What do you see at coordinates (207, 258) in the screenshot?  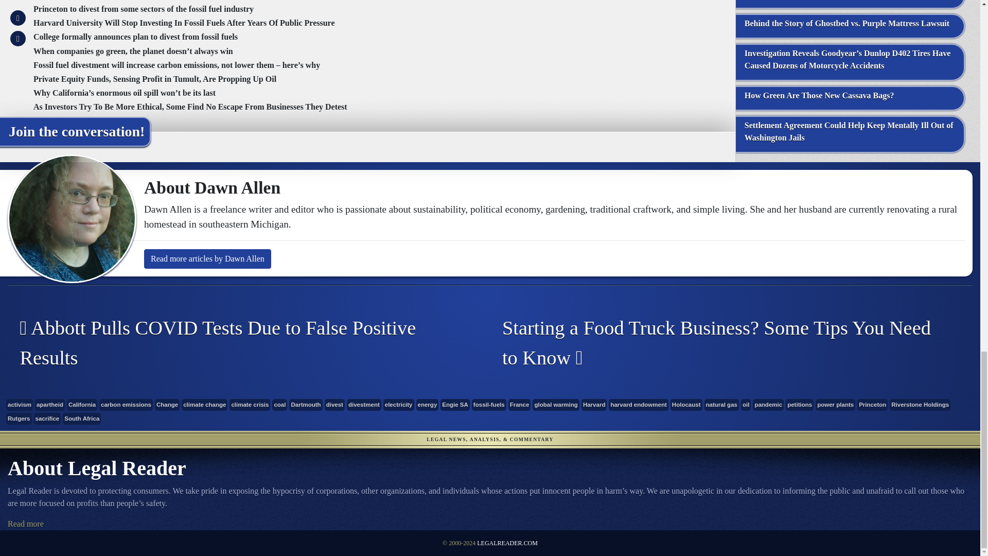 I see `Read more articles by Dawn Allen` at bounding box center [207, 258].